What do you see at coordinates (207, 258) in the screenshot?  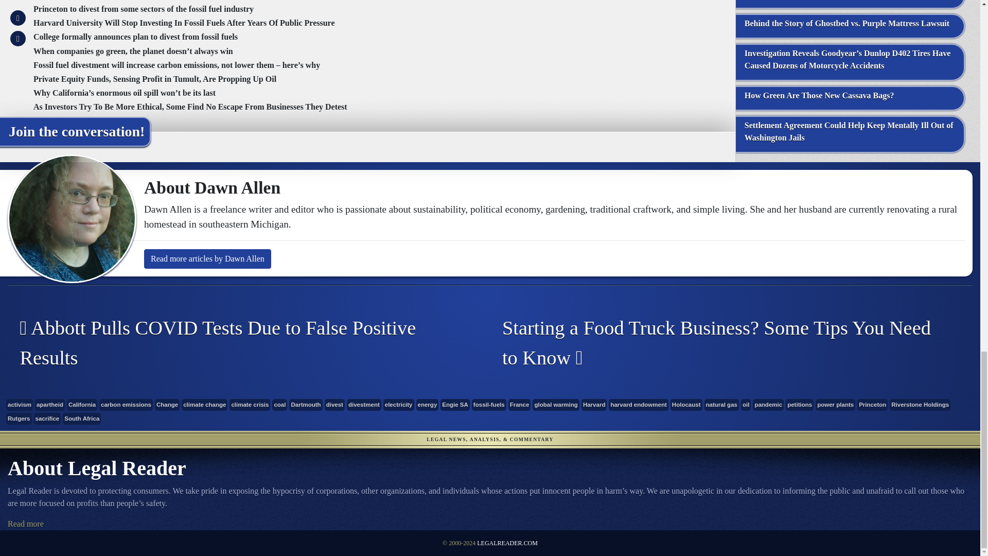 I see `Read more articles by Dawn Allen` at bounding box center [207, 258].